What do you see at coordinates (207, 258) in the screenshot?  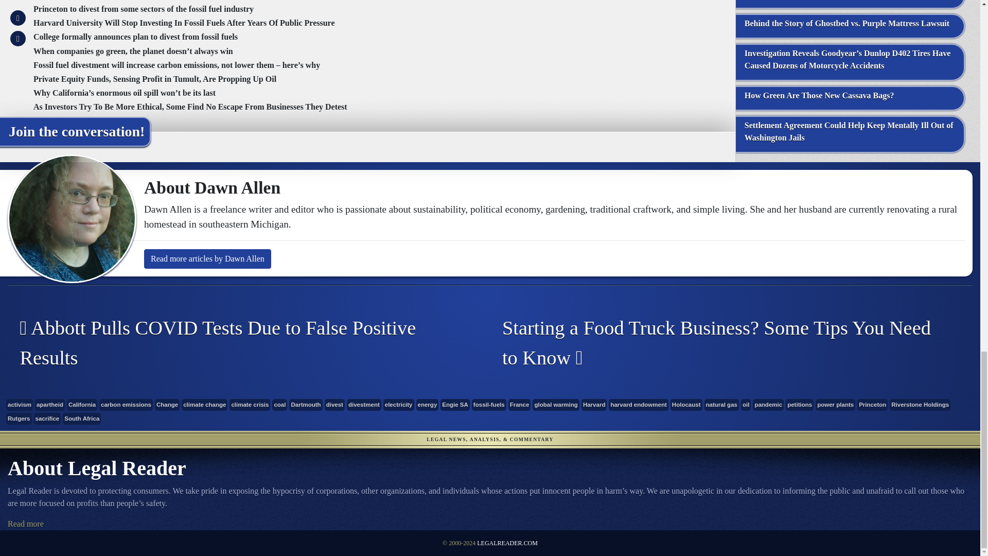 I see `Read more articles by Dawn Allen` at bounding box center [207, 258].